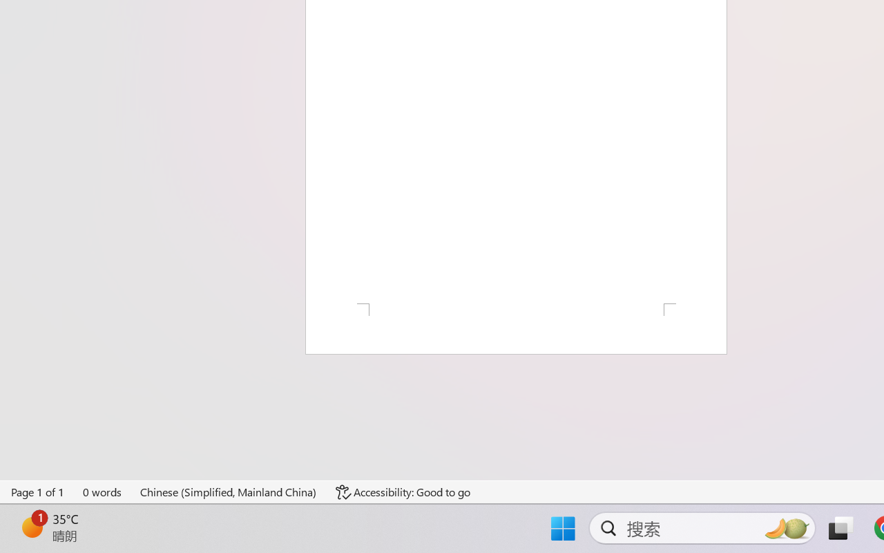  What do you see at coordinates (229, 492) in the screenshot?
I see `Language Chinese (Simplified, Mainland China)` at bounding box center [229, 492].